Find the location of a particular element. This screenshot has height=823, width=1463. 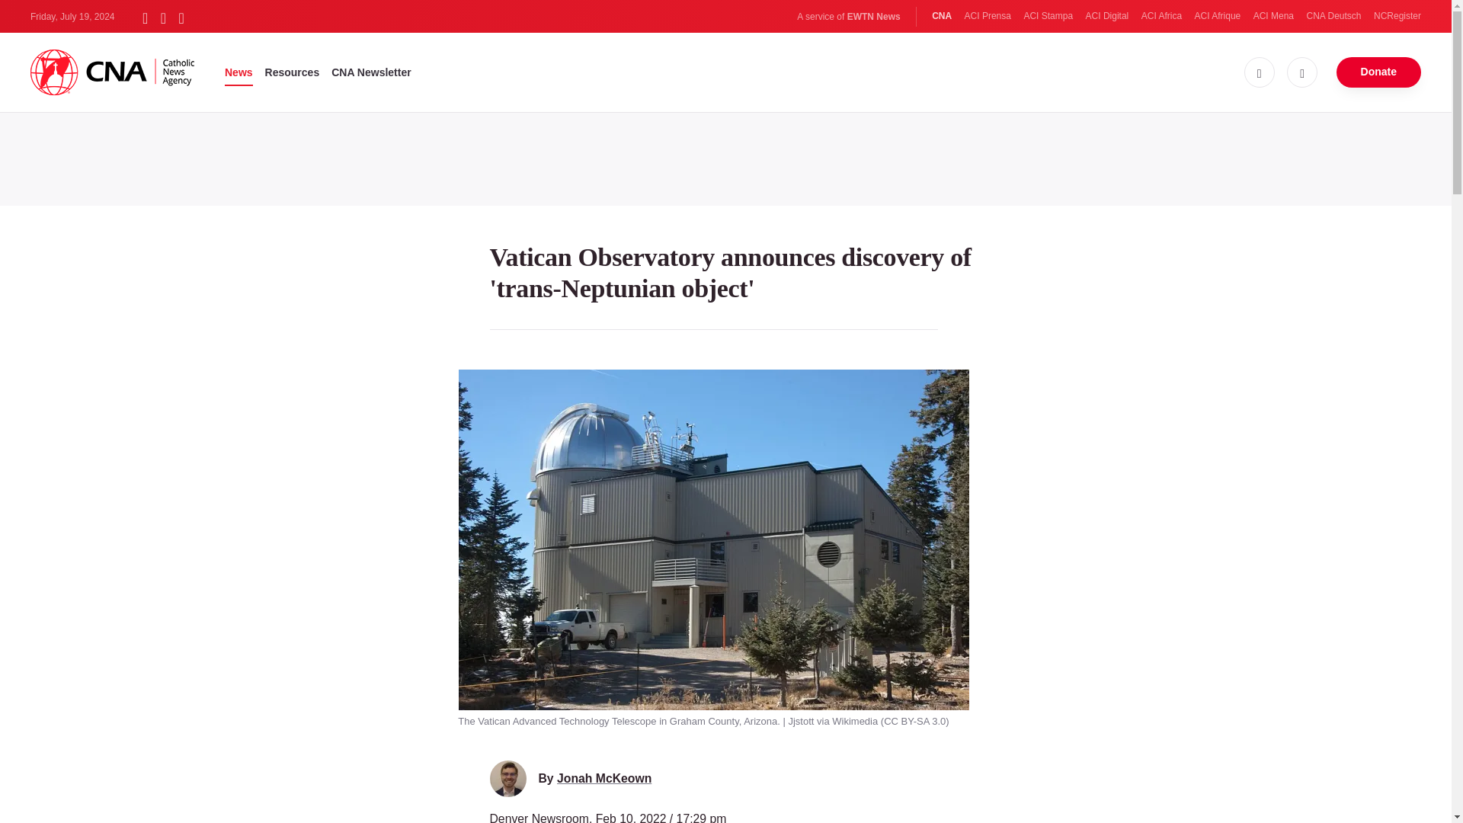

3rd party ad content is located at coordinates (725, 155).